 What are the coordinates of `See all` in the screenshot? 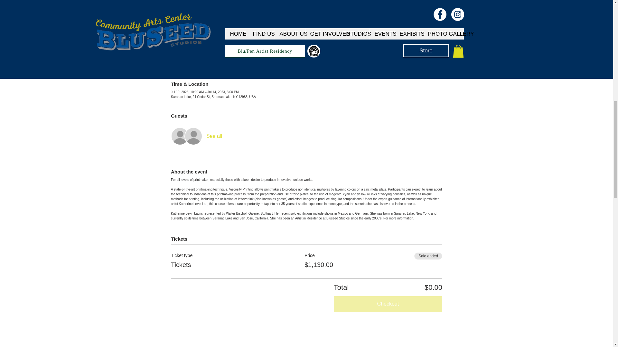 It's located at (214, 136).